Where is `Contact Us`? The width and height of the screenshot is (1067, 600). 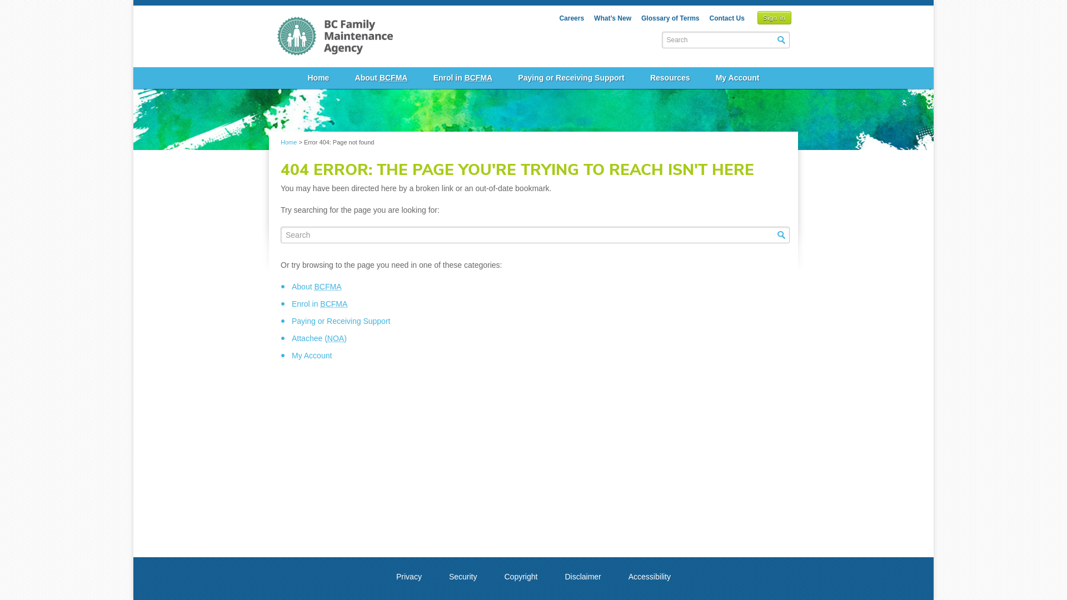 Contact Us is located at coordinates (727, 18).